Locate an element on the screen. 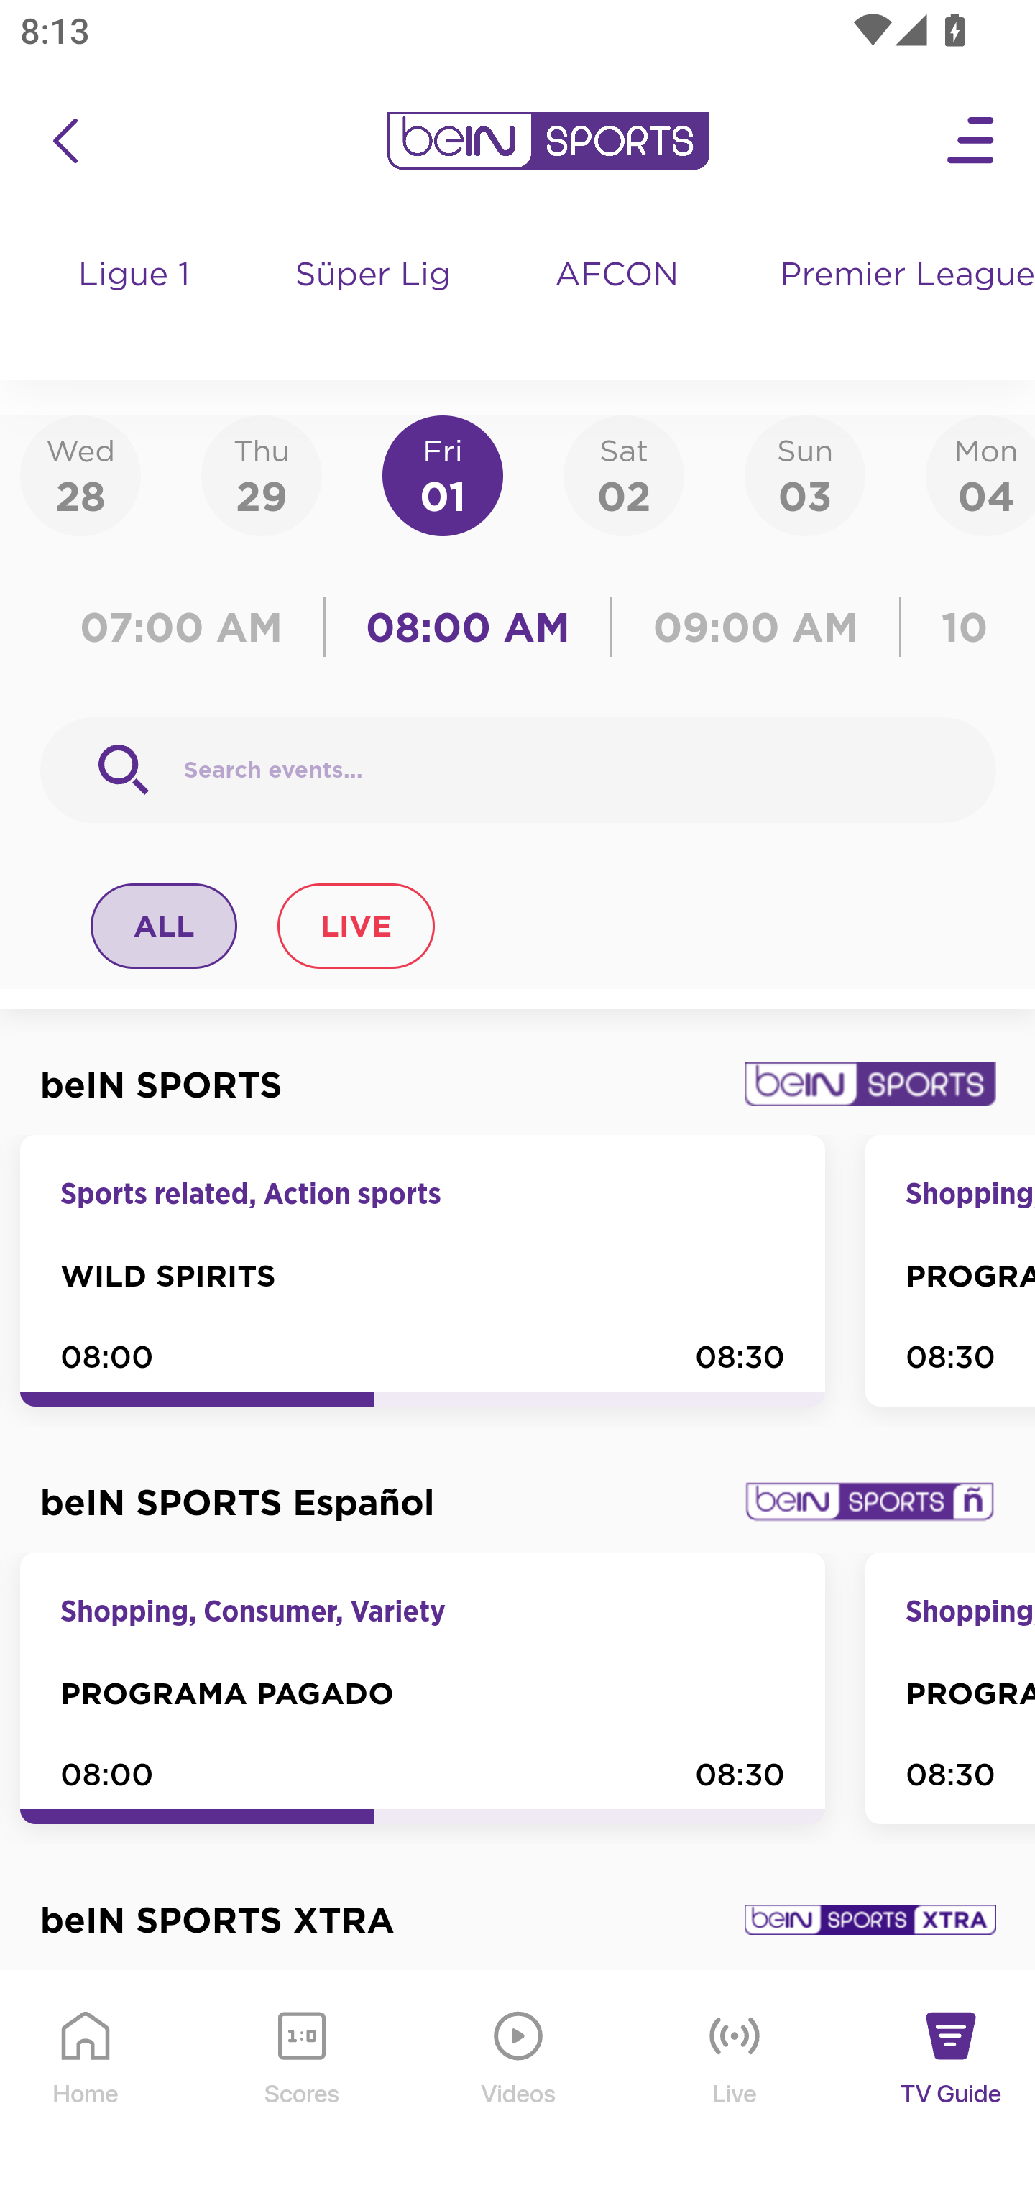 This screenshot has width=1035, height=2185. icon back is located at coordinates (65, 141).